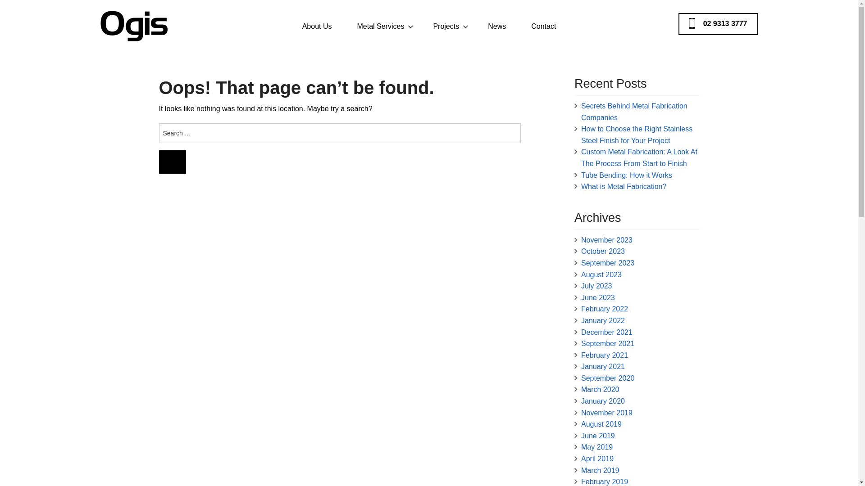  I want to click on June 2019, so click(598, 436).